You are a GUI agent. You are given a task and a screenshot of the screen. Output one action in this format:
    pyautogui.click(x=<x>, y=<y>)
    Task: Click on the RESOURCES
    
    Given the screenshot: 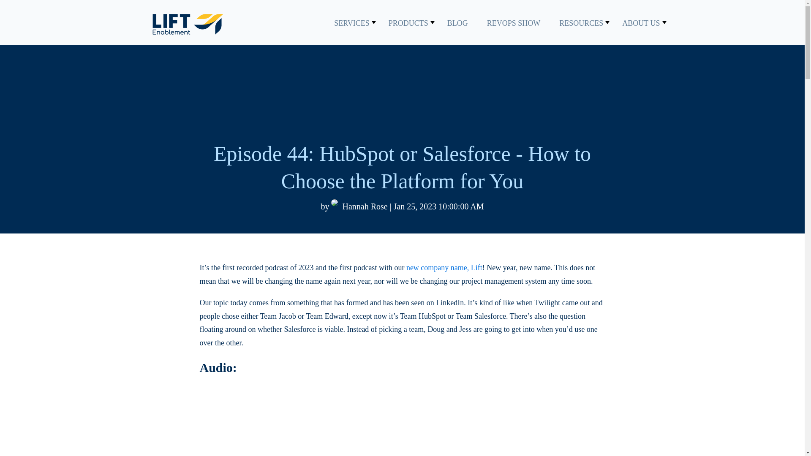 What is the action you would take?
    pyautogui.click(x=581, y=23)
    